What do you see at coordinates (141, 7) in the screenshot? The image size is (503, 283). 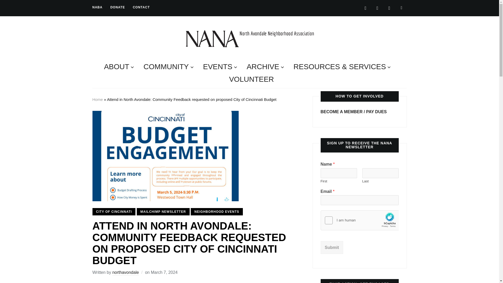 I see `CONTACT` at bounding box center [141, 7].